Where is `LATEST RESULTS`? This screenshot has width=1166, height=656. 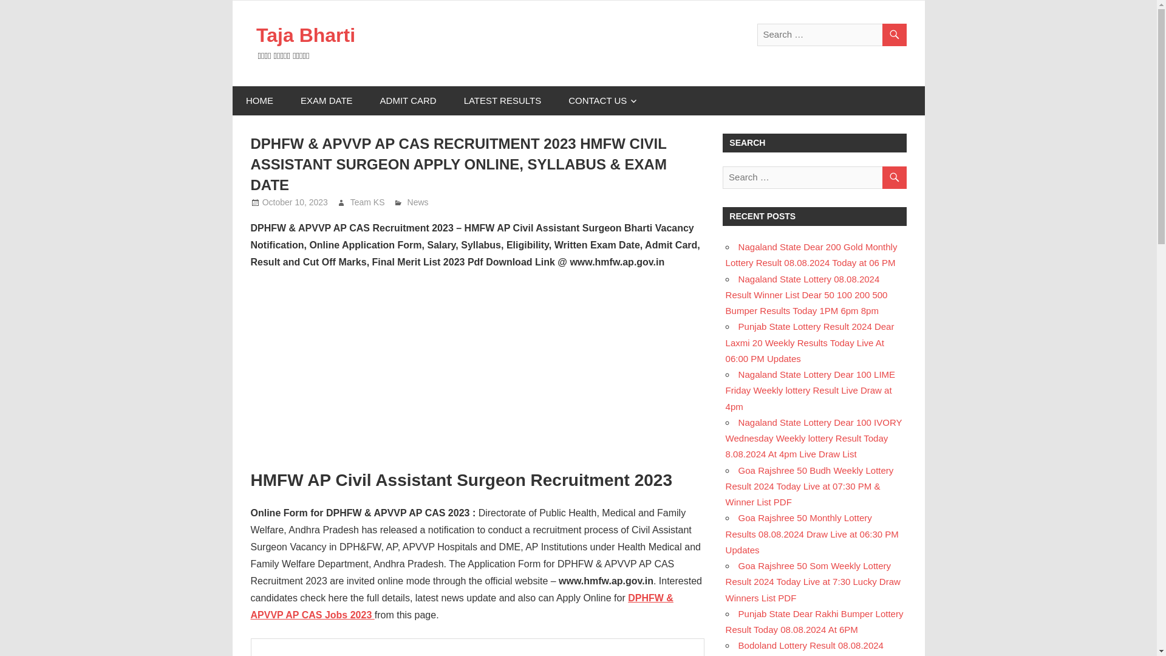
LATEST RESULTS is located at coordinates (502, 101).